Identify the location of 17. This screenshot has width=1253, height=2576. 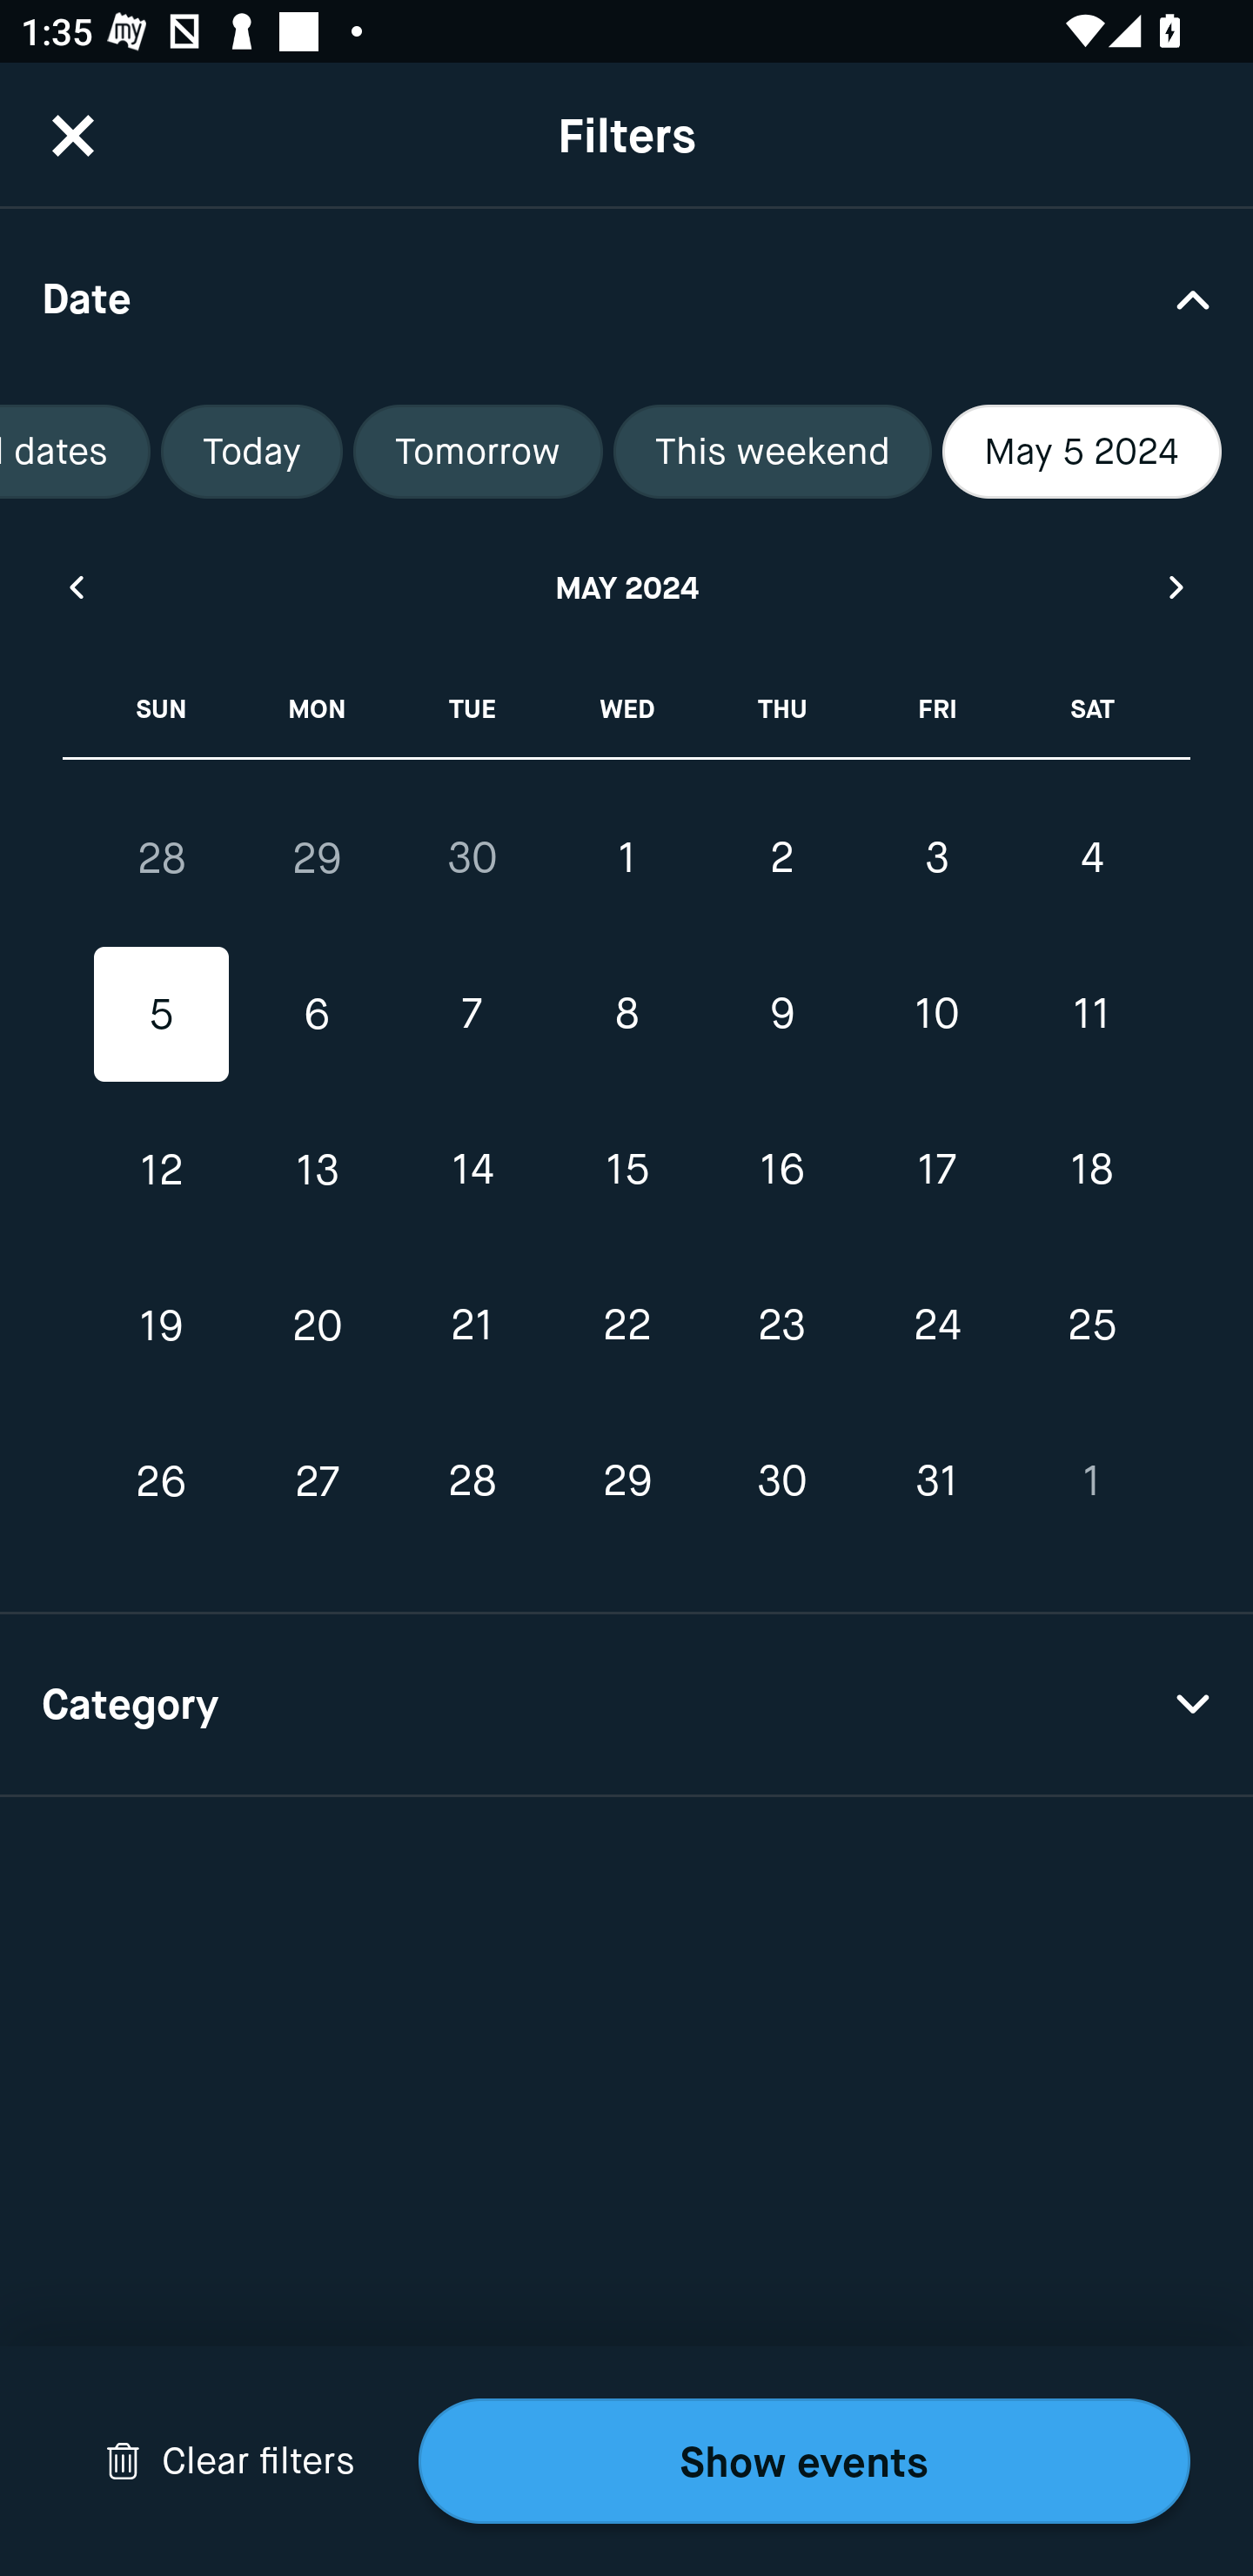
(936, 1170).